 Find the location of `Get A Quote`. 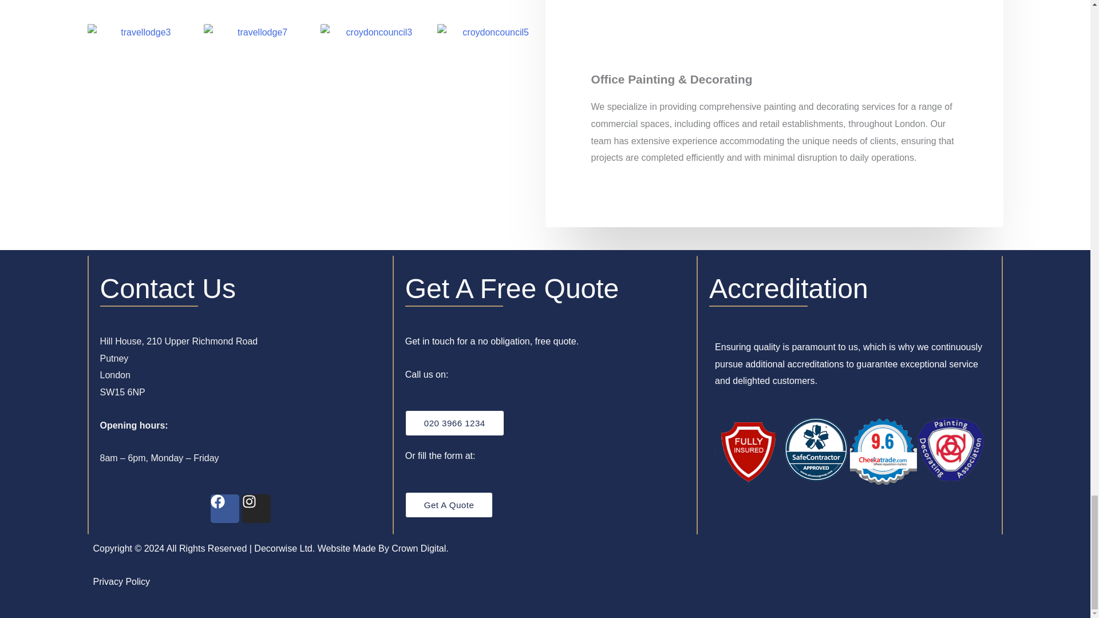

Get A Quote is located at coordinates (449, 505).